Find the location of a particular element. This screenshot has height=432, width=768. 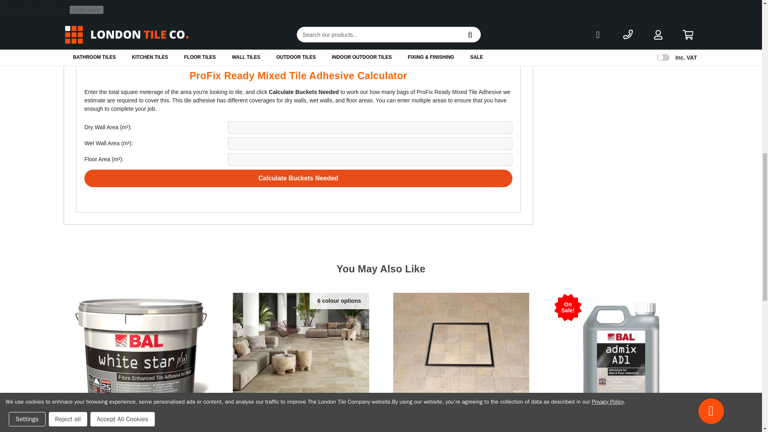

A 10l tub of BAL White Star Plus Ready Mix Tile Adhesive is located at coordinates (141, 357).